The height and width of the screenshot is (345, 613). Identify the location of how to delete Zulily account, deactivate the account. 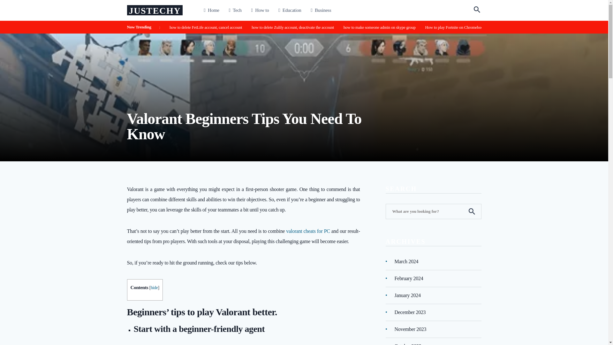
(332, 27).